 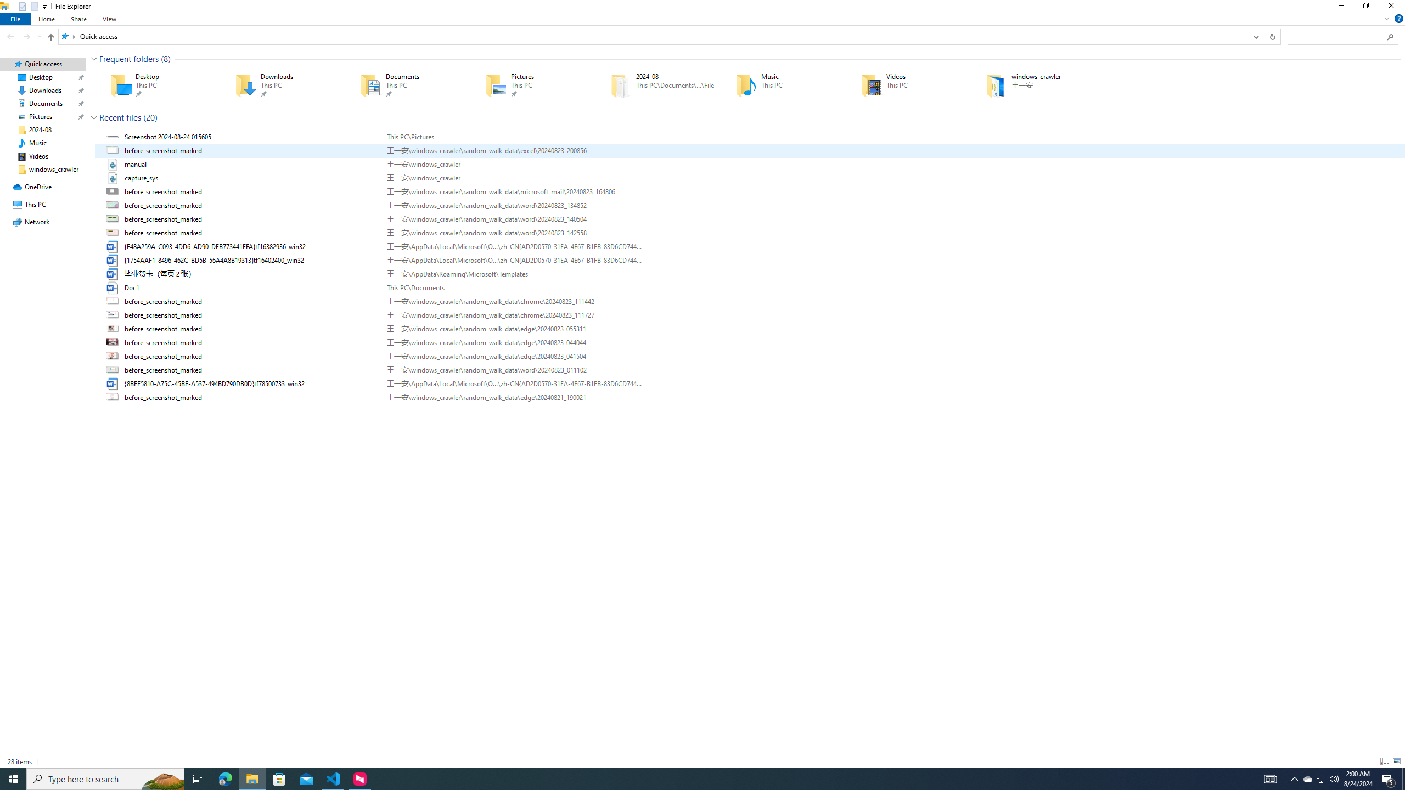 What do you see at coordinates (156, 85) in the screenshot?
I see `Desktop` at bounding box center [156, 85].